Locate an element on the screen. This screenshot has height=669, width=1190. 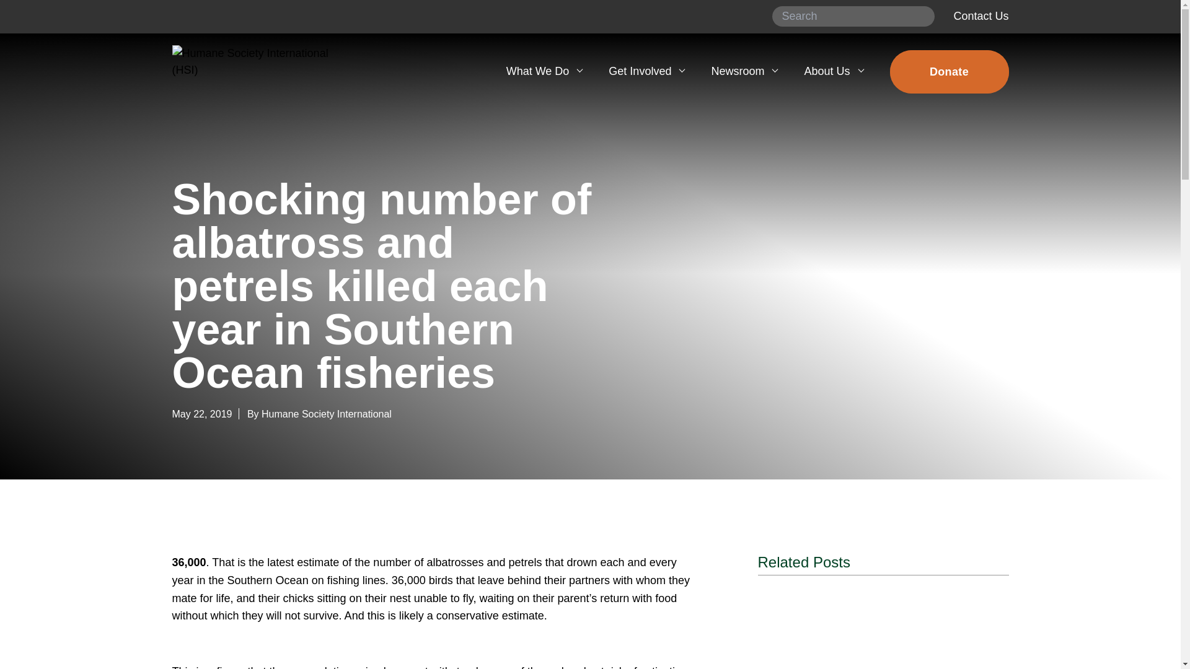
Contact Us is located at coordinates (981, 16).